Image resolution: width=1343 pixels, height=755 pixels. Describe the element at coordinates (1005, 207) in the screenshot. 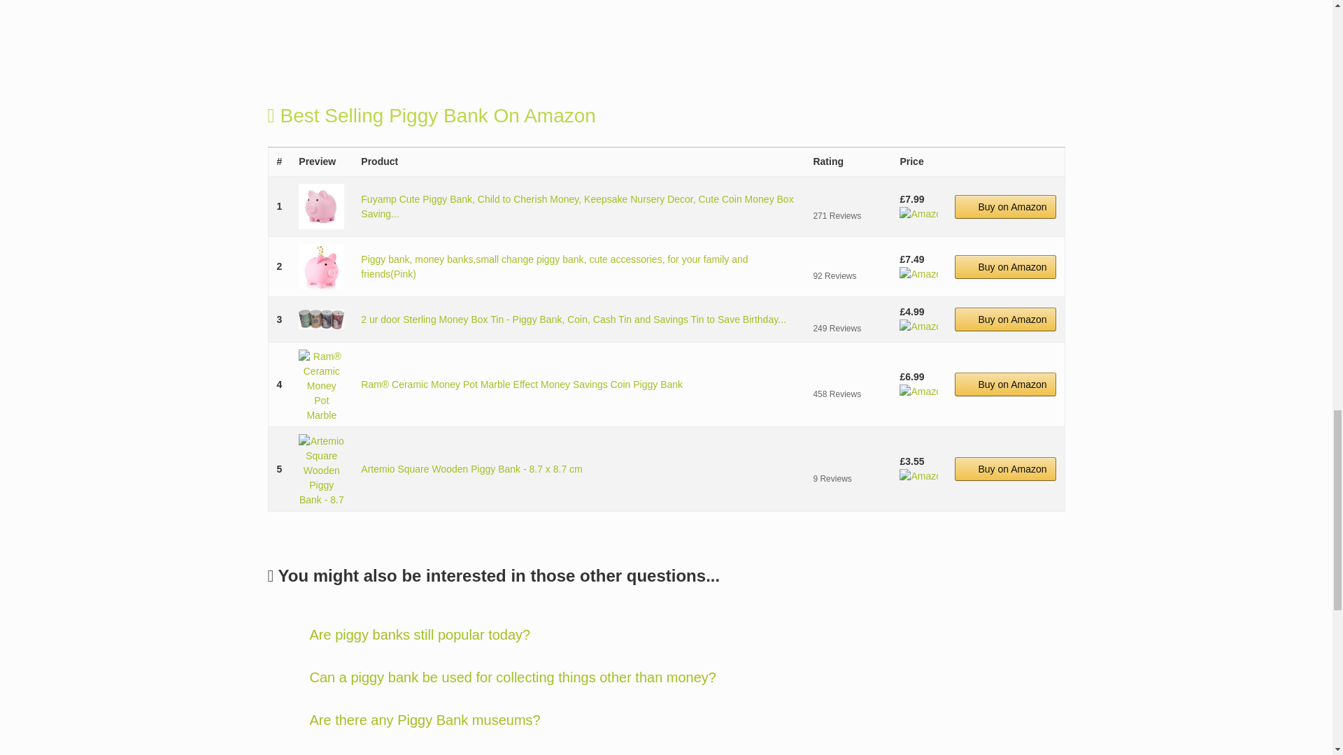

I see `Buy on Amazon` at that location.